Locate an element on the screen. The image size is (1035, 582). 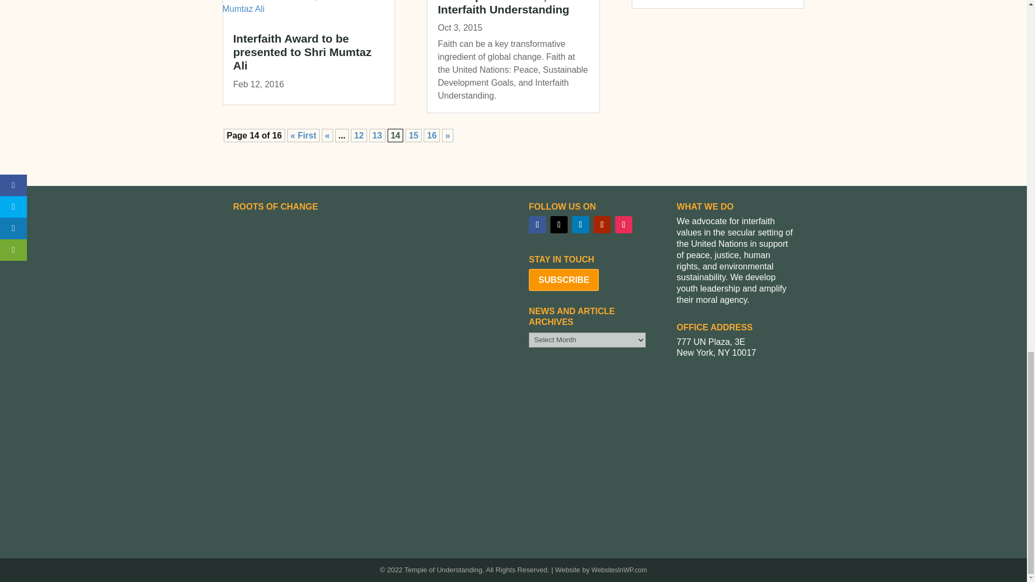
Follow on LinkedIn is located at coordinates (580, 224).